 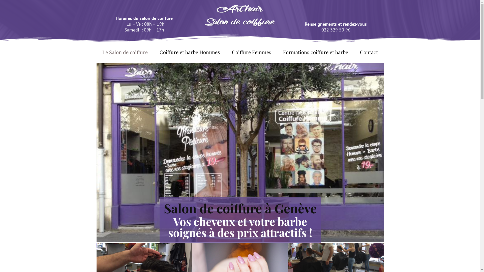 I want to click on Coiffure et barbe Hommes, so click(x=190, y=52).